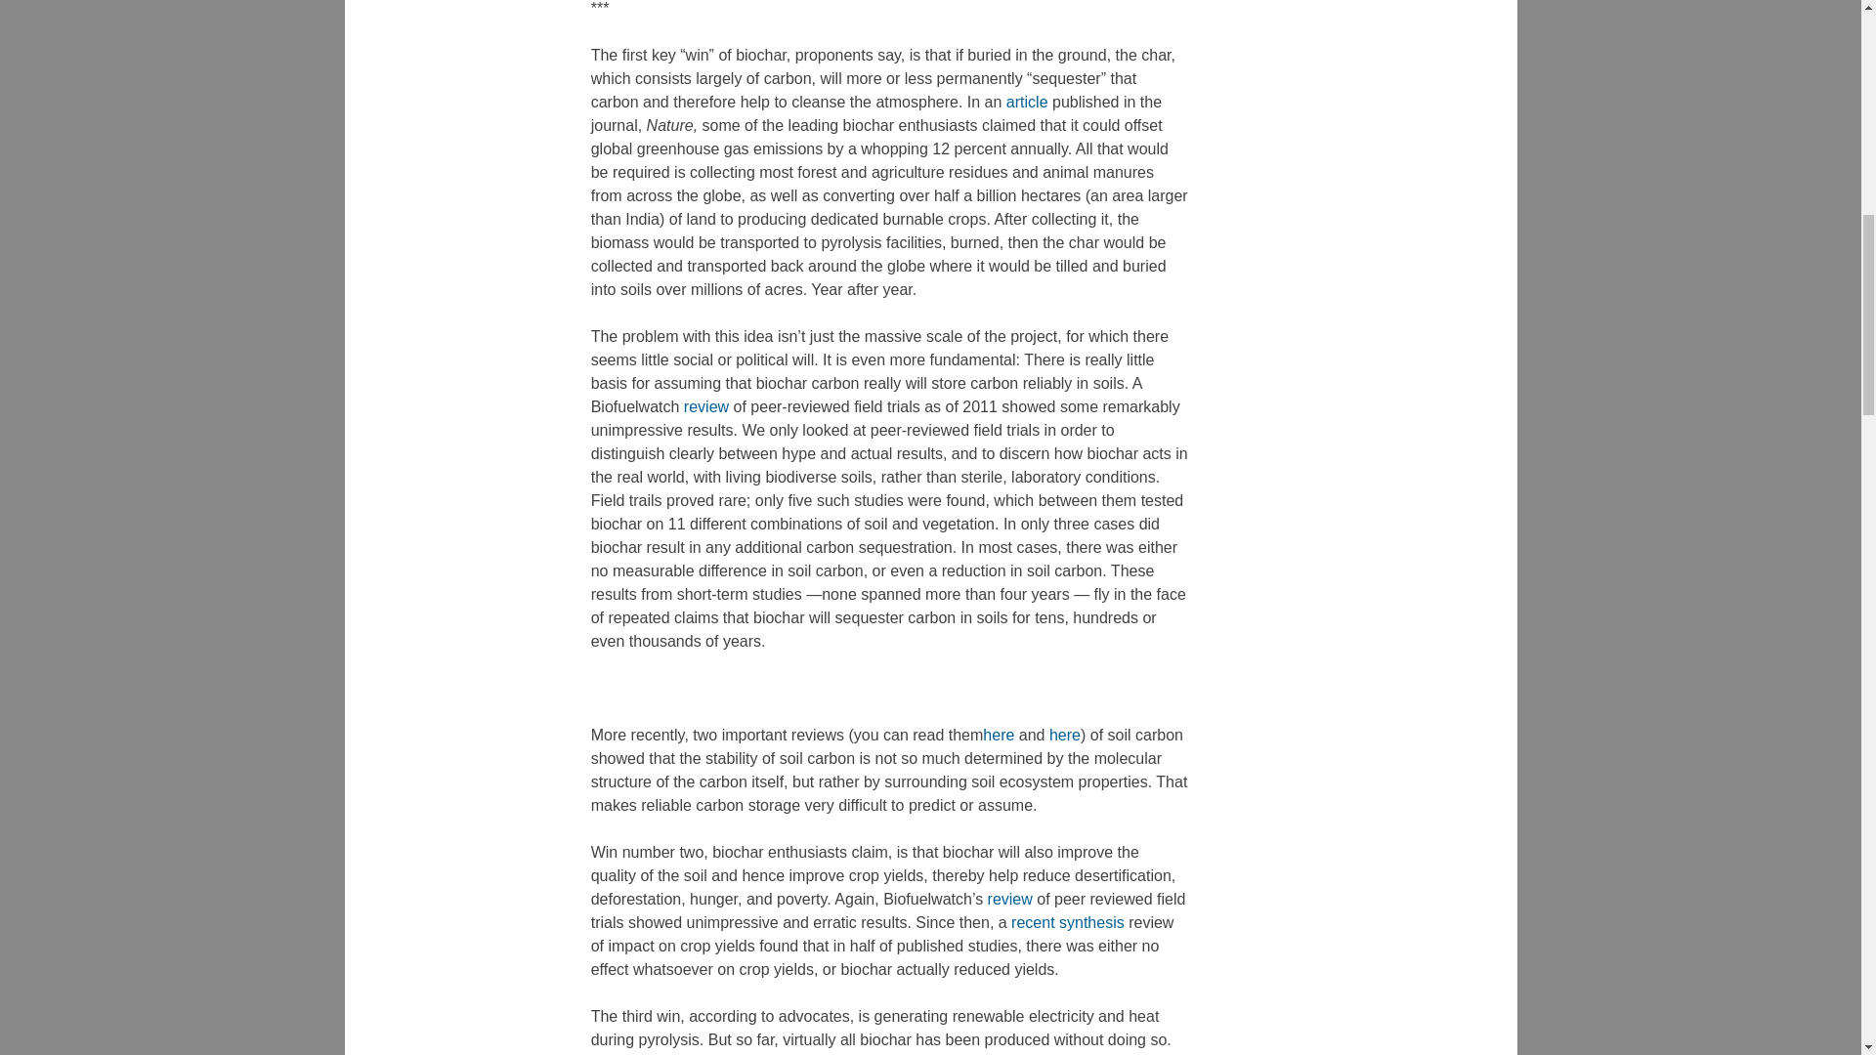 The height and width of the screenshot is (1055, 1876). I want to click on recent synthesis, so click(1067, 922).